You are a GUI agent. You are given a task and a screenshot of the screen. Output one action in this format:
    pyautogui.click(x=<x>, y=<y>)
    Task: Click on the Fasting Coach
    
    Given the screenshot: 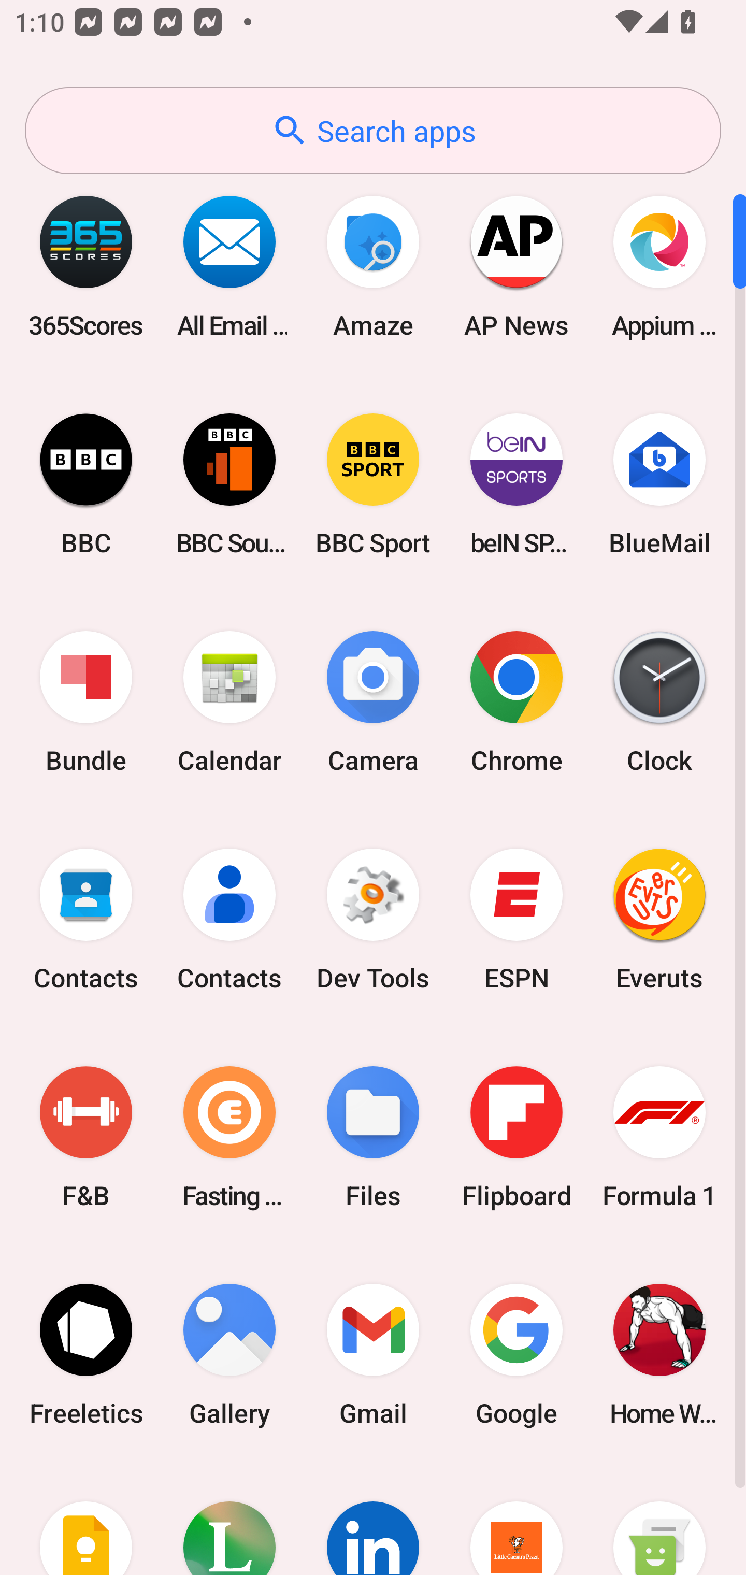 What is the action you would take?
    pyautogui.click(x=229, y=1137)
    